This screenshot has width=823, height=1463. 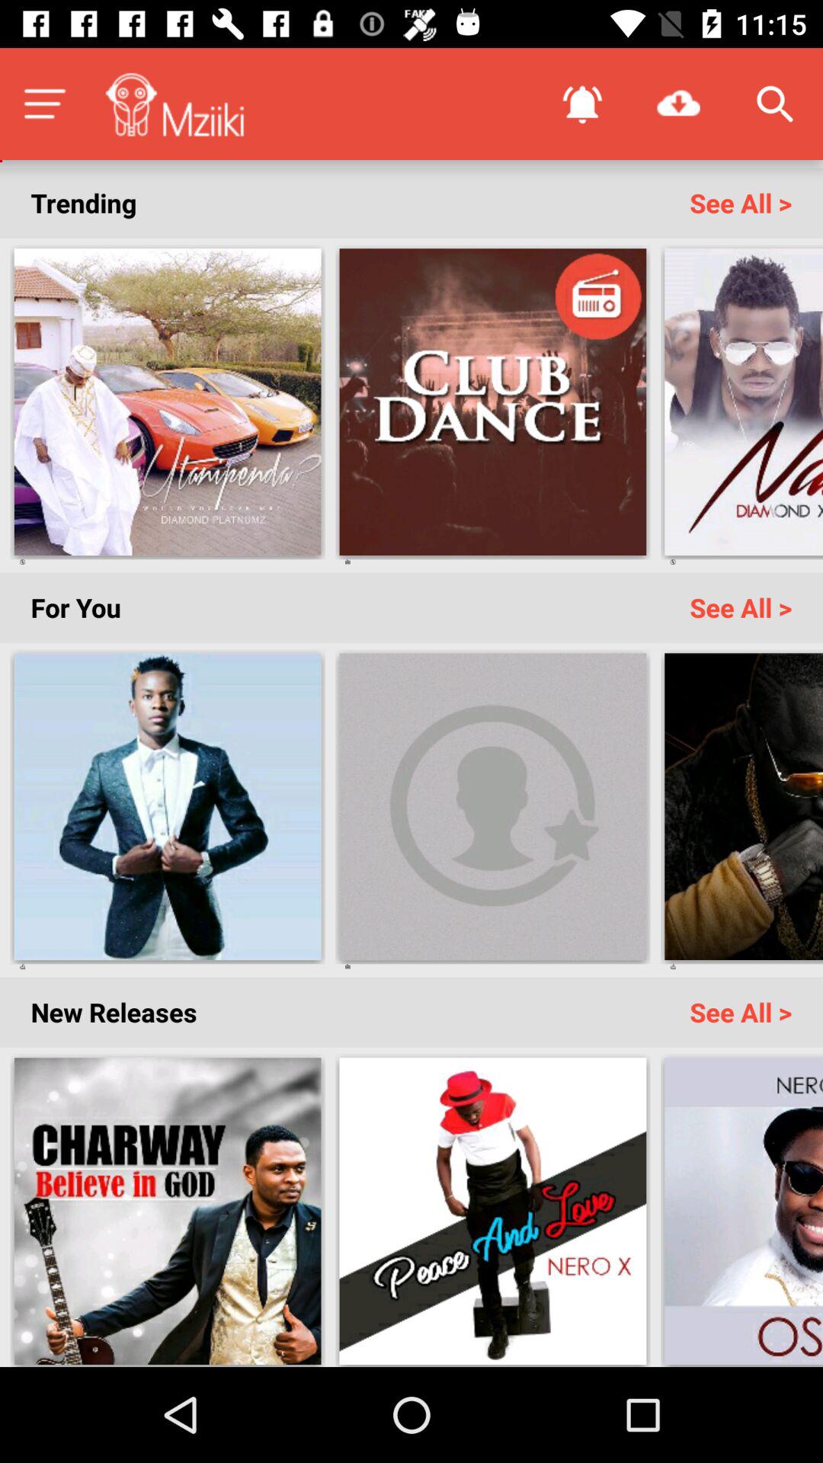 What do you see at coordinates (678, 104) in the screenshot?
I see `click the icon above the see all > icon` at bounding box center [678, 104].